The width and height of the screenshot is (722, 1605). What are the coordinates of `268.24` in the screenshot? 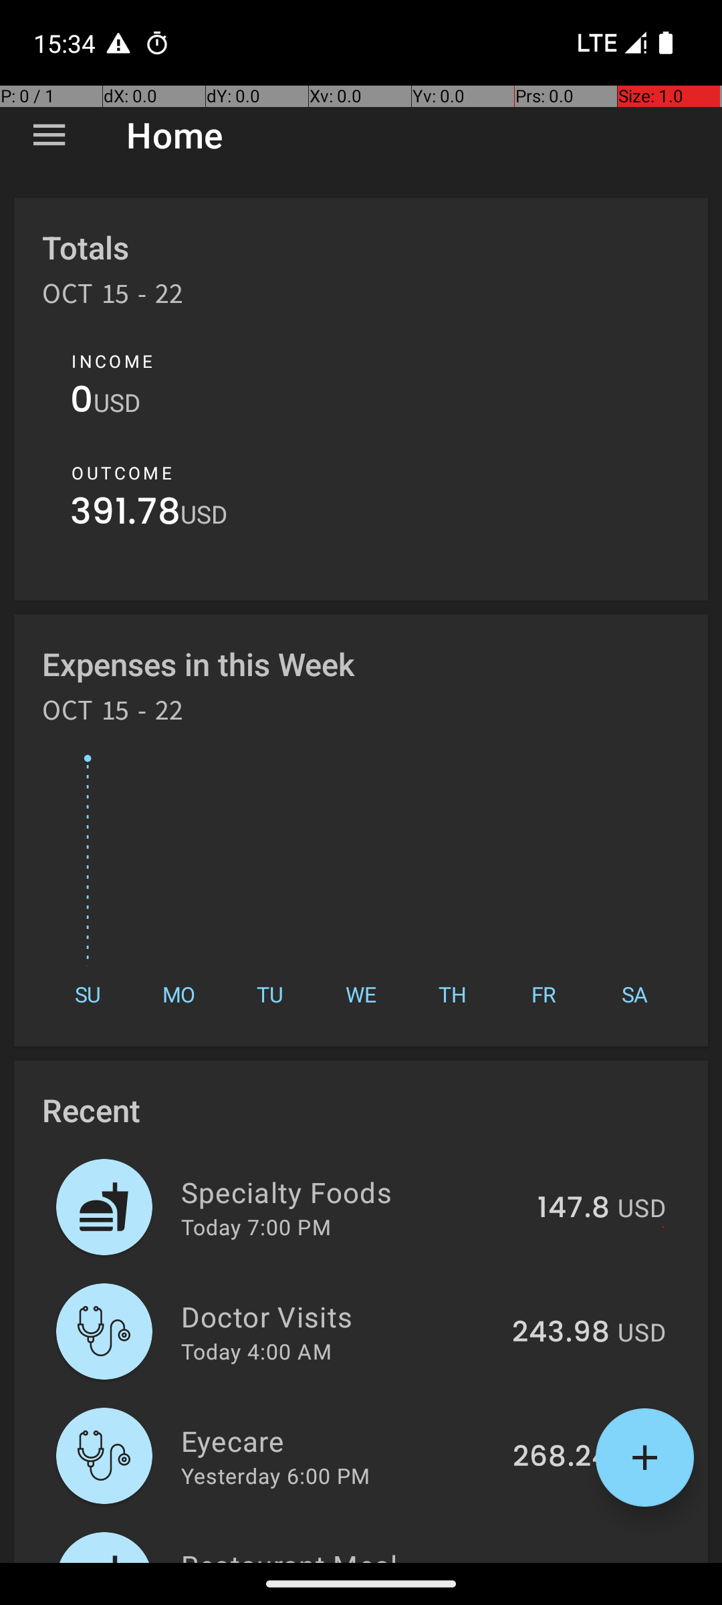 It's located at (562, 1457).